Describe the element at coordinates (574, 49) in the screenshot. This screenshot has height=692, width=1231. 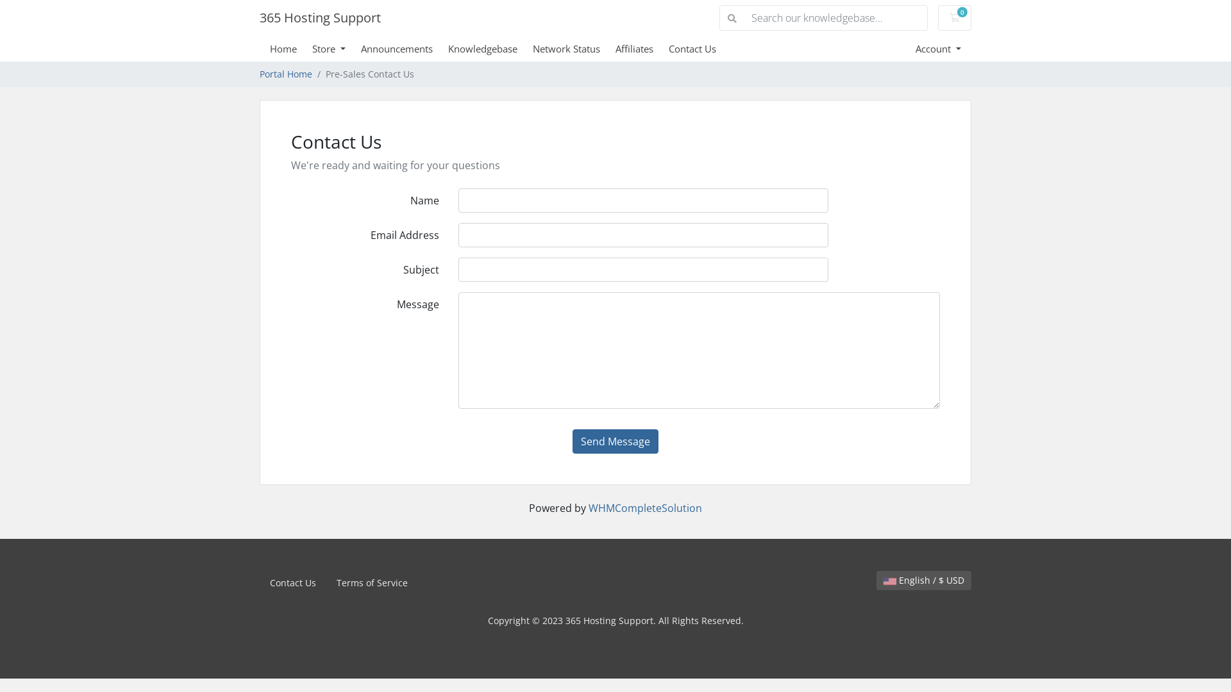
I see `Network Status` at that location.